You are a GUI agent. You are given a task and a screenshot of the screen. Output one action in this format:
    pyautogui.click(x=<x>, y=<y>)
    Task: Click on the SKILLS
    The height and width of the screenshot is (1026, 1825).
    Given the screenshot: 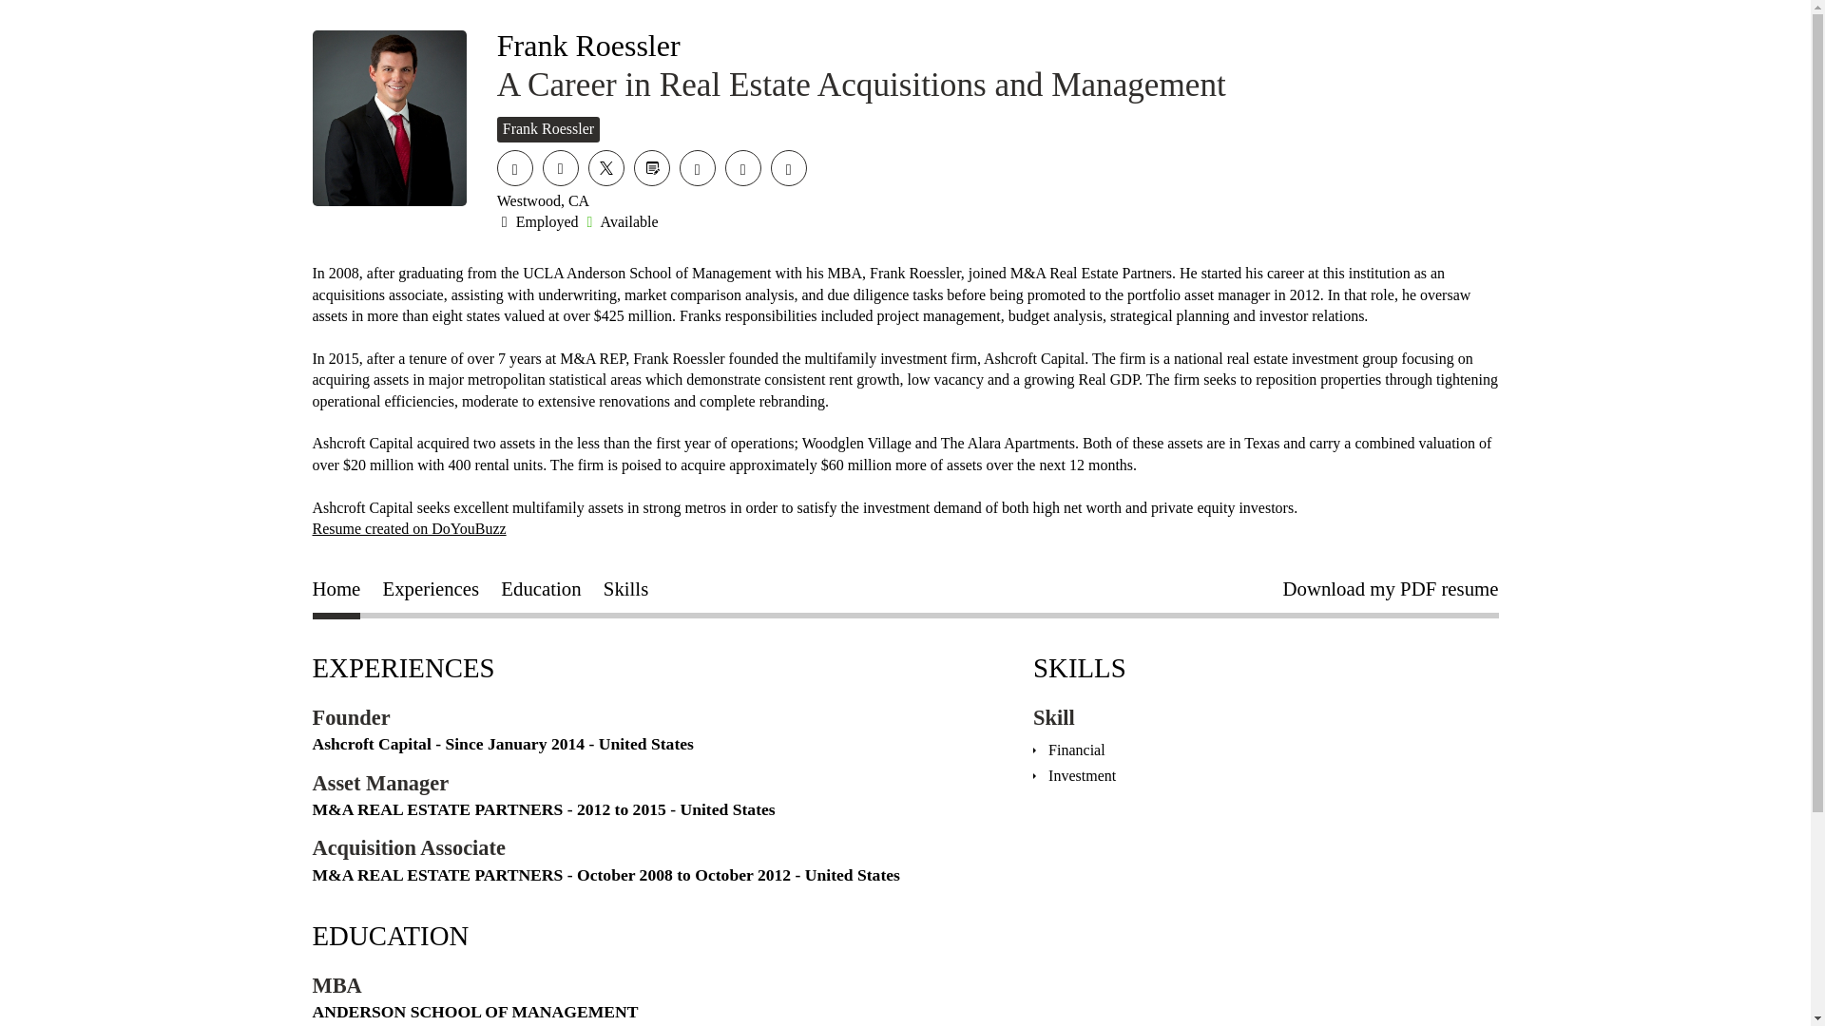 What is the action you would take?
    pyautogui.click(x=1079, y=667)
    